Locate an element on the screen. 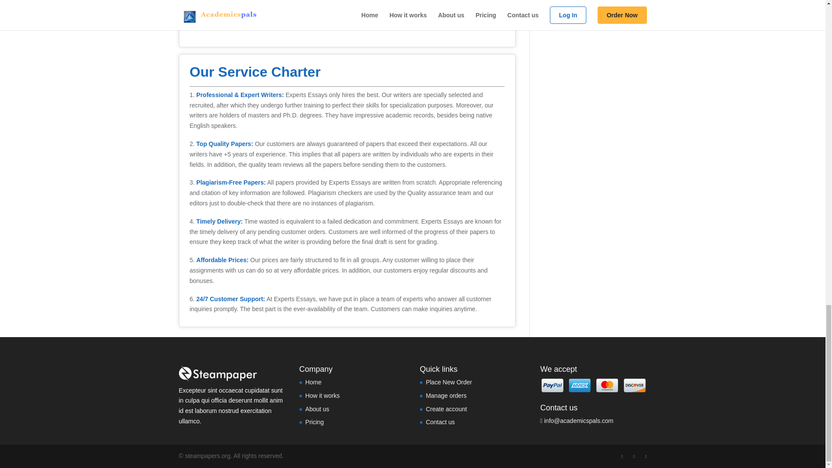 This screenshot has width=832, height=468. Home is located at coordinates (313, 382).